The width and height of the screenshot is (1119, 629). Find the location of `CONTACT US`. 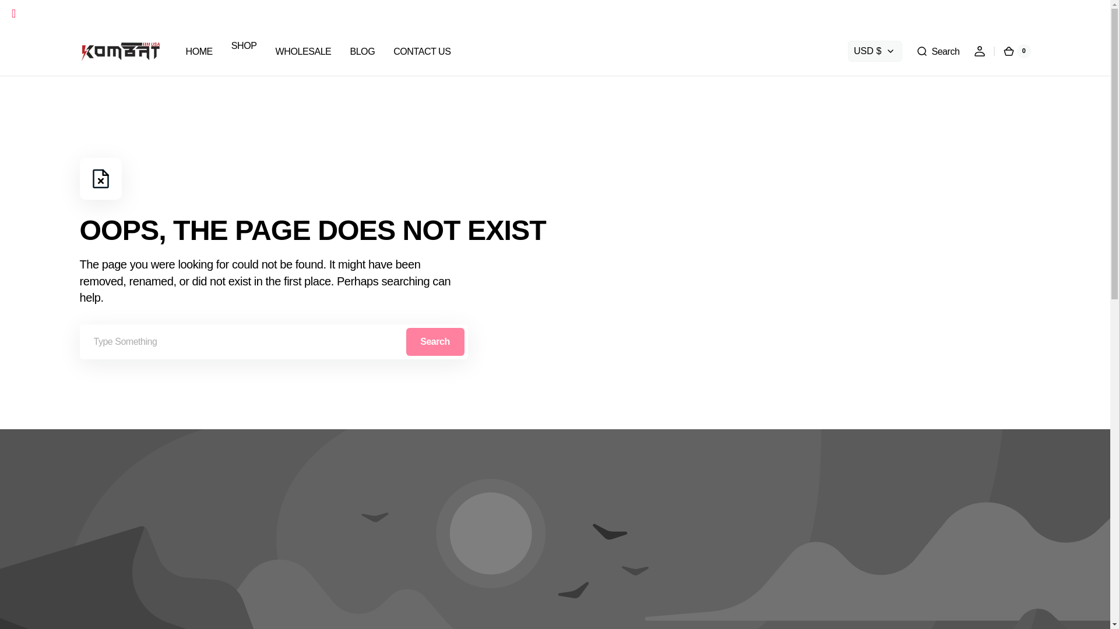

CONTACT US is located at coordinates (422, 51).